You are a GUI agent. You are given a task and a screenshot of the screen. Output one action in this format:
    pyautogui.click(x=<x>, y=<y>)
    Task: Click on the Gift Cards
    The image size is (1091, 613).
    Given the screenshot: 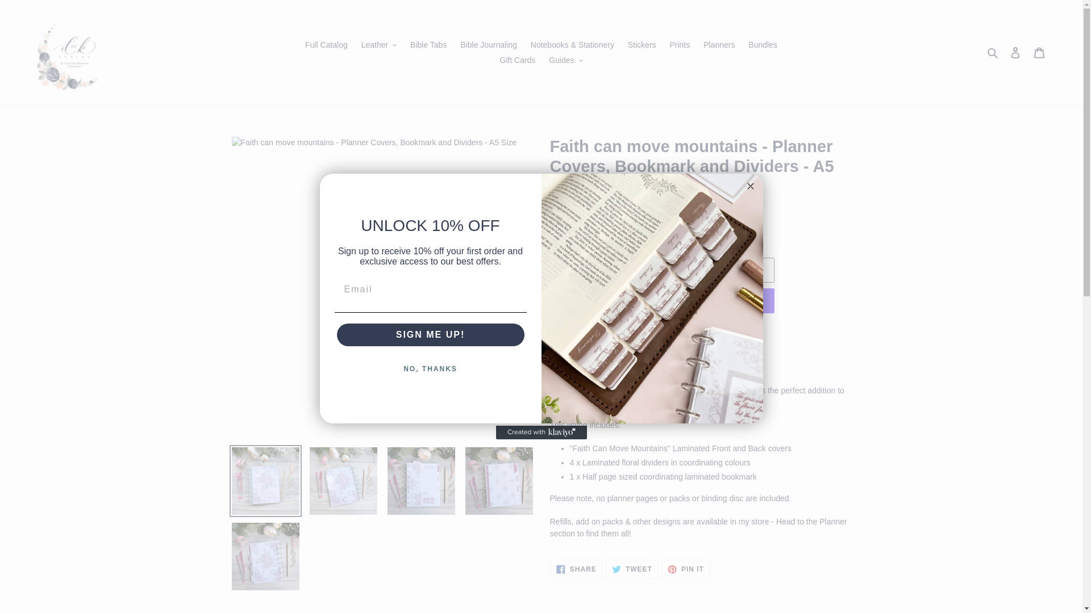 What is the action you would take?
    pyautogui.click(x=517, y=59)
    